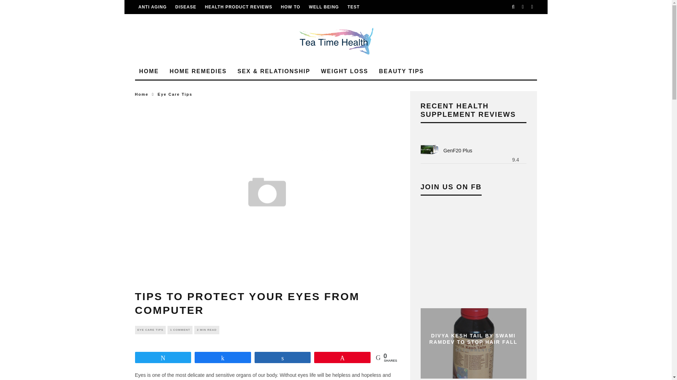 Image resolution: width=677 pixels, height=380 pixels. Describe the element at coordinates (152, 7) in the screenshot. I see `ANTI AGING` at that location.